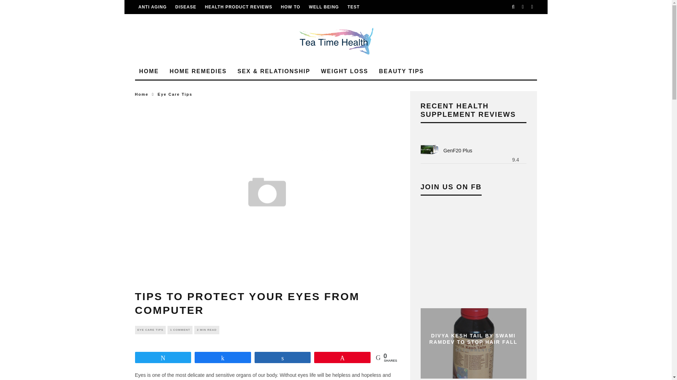 Image resolution: width=677 pixels, height=380 pixels. Describe the element at coordinates (152, 7) in the screenshot. I see `ANTI AGING` at that location.